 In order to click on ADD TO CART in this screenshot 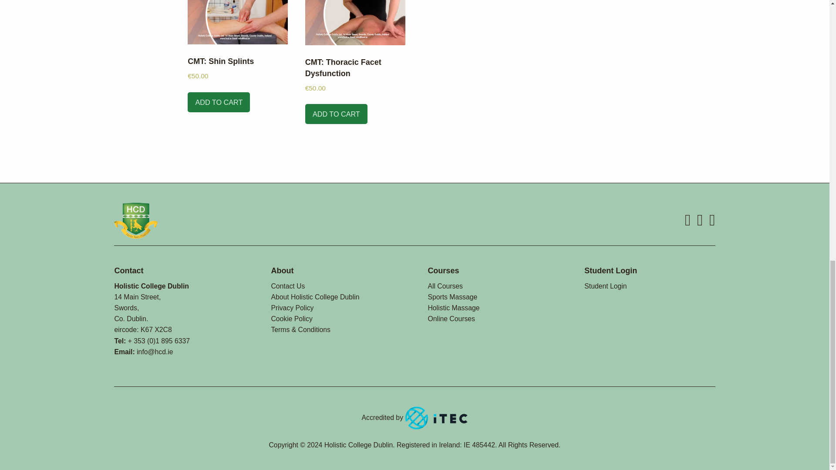, I will do `click(219, 102)`.